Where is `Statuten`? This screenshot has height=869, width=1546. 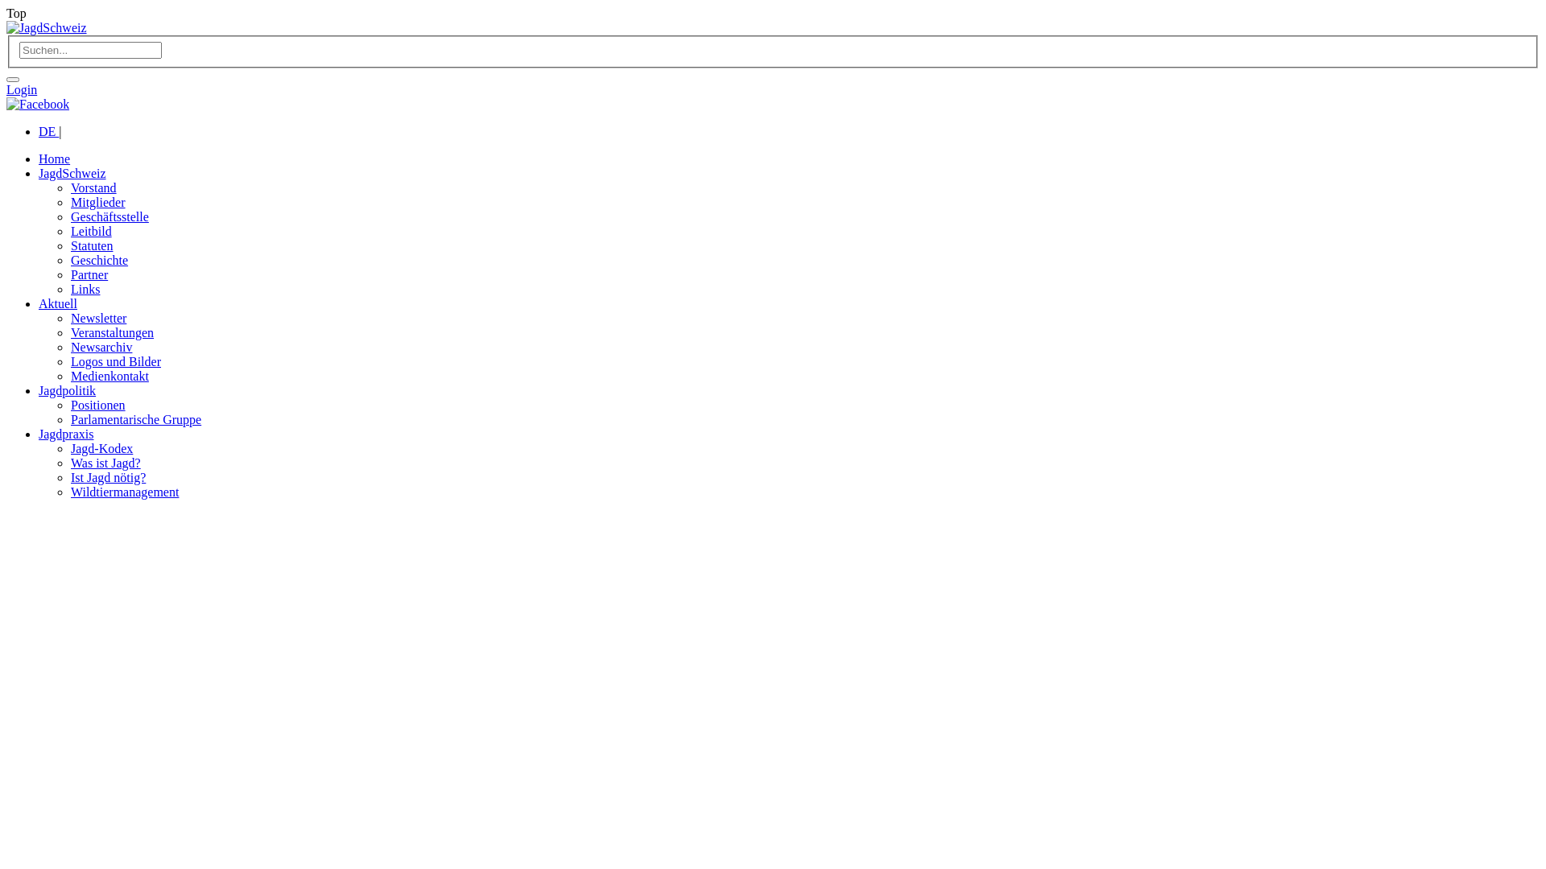
Statuten is located at coordinates (92, 246).